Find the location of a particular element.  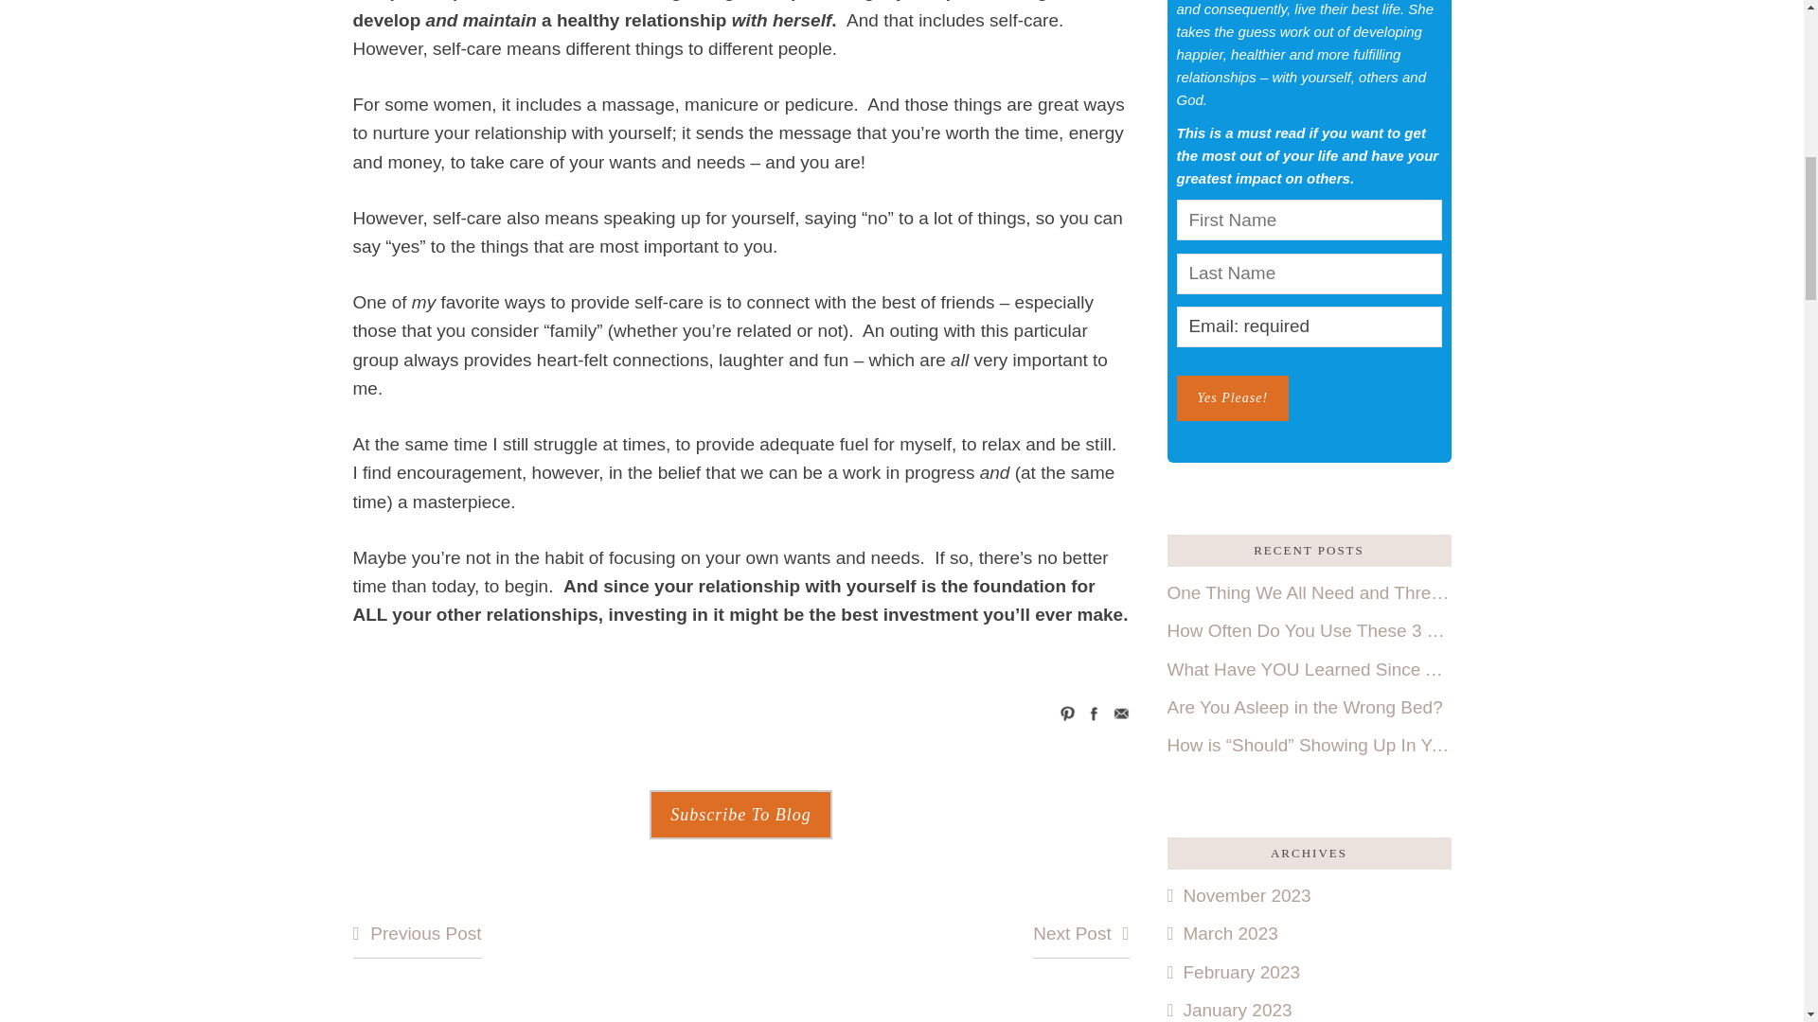

Share by Email is located at coordinates (1121, 714).